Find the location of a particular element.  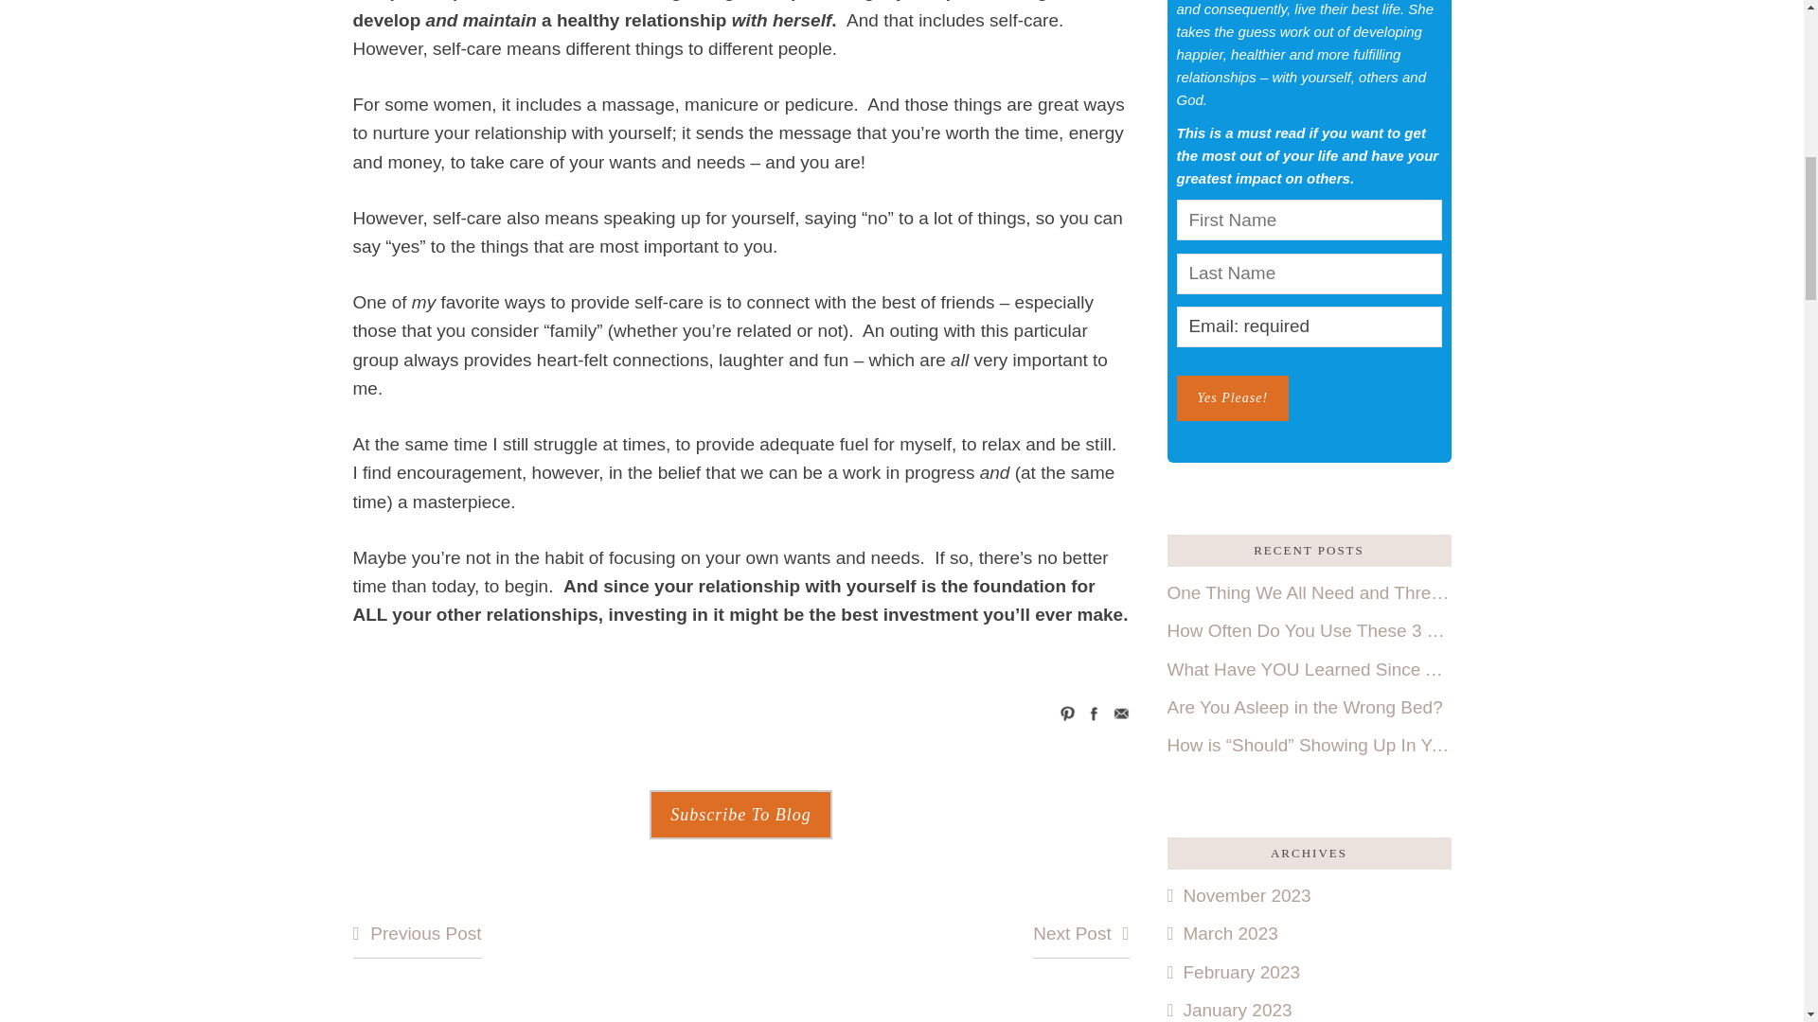

Share by Email is located at coordinates (1121, 714).